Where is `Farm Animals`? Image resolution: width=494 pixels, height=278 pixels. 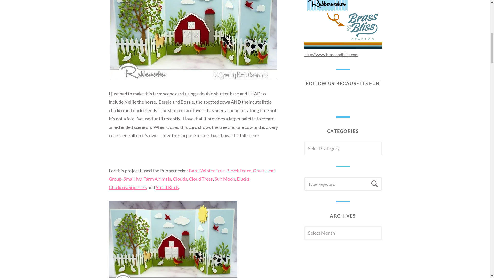
Farm Animals is located at coordinates (157, 179).